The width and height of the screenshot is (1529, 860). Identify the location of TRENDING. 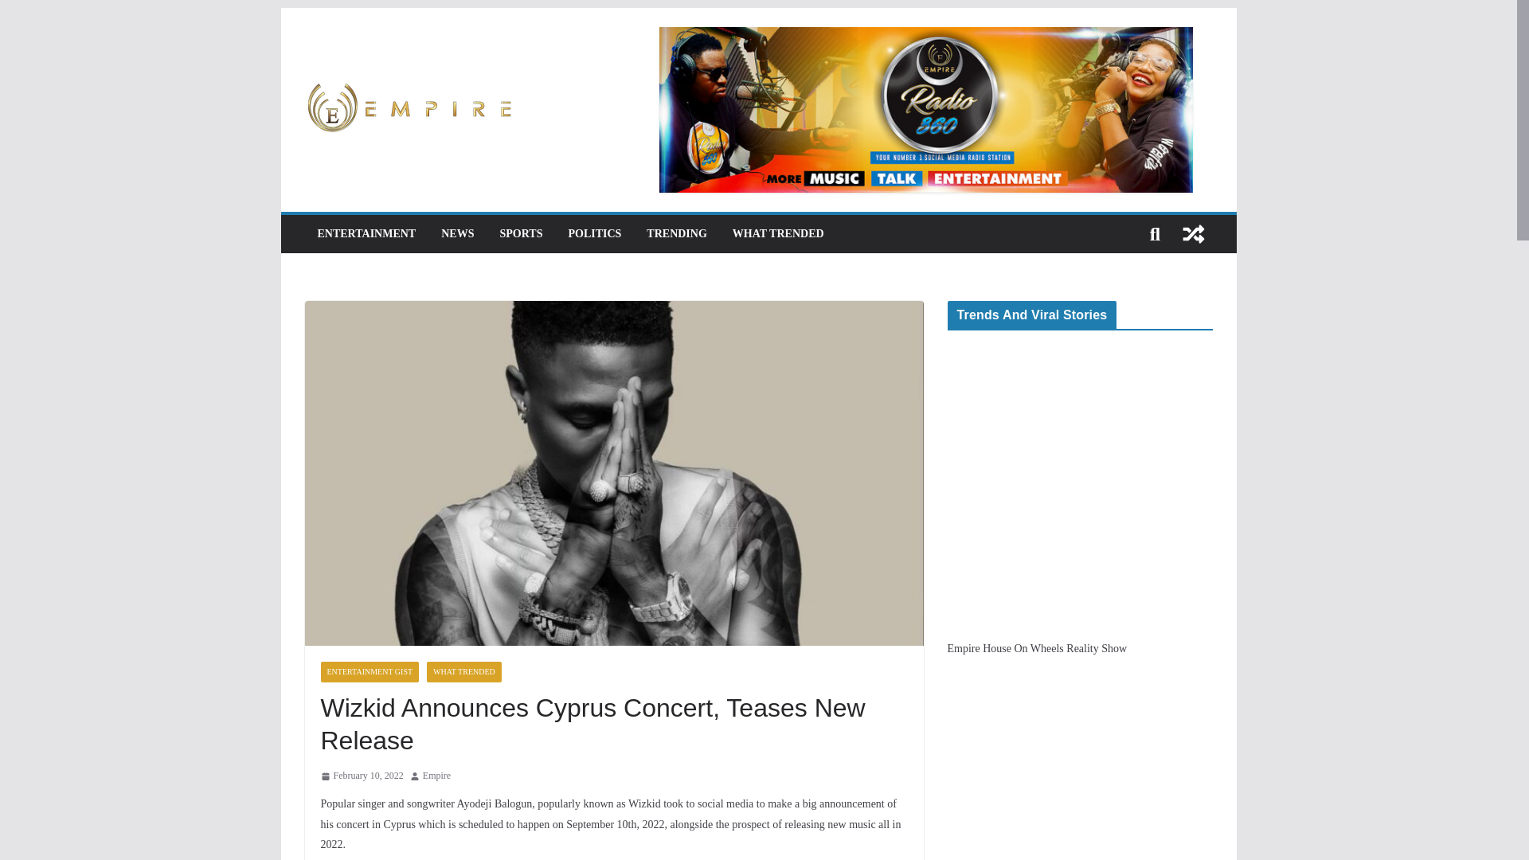
(677, 233).